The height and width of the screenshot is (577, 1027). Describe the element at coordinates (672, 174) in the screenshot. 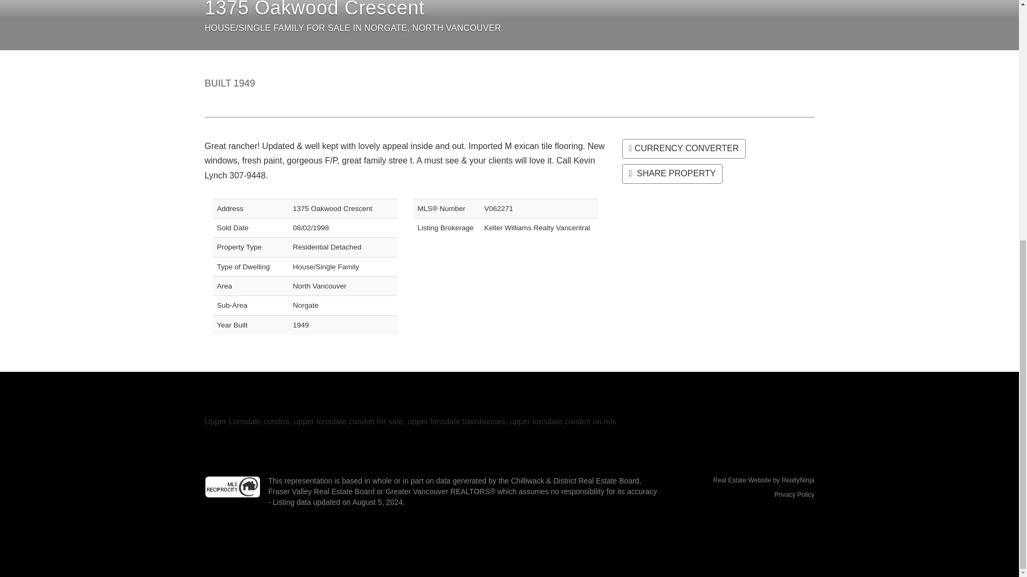

I see `SHARE PROPERTY` at that location.